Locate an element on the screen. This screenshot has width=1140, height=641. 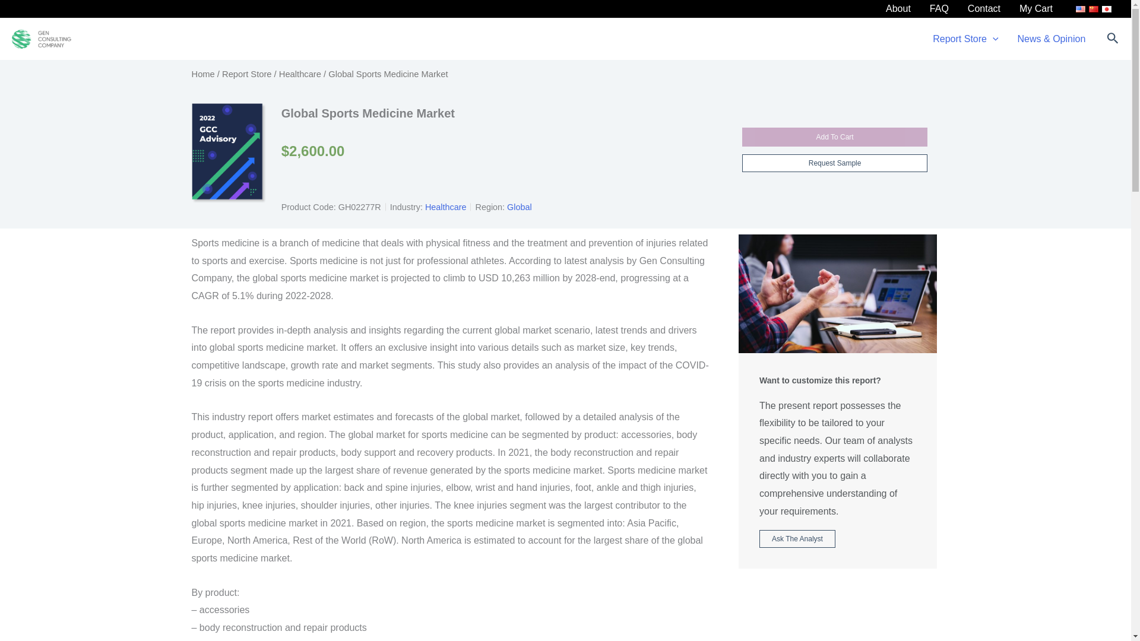
Add To Cart is located at coordinates (835, 137).